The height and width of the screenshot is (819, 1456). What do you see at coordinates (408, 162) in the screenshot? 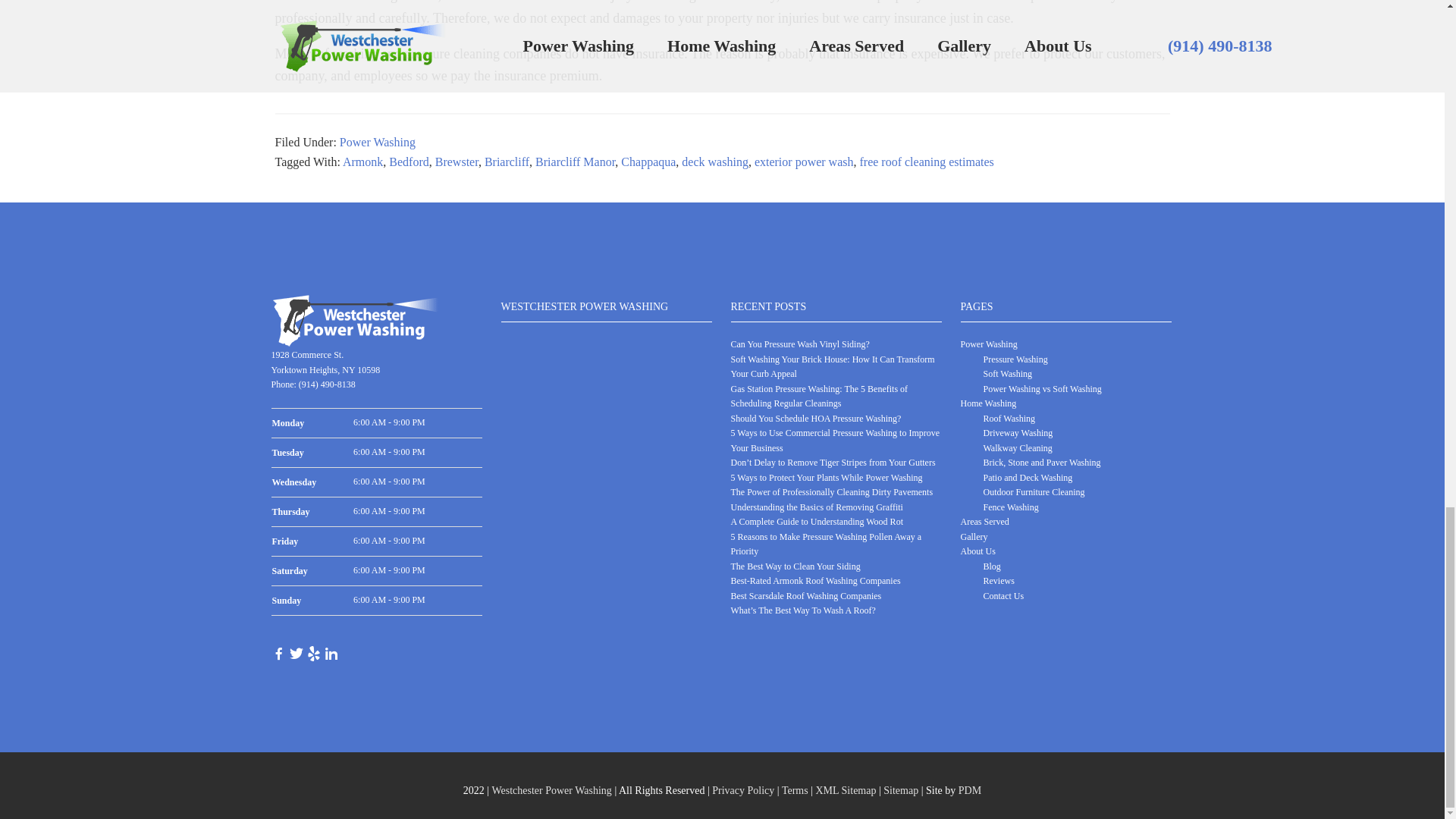
I see `Bedford` at bounding box center [408, 162].